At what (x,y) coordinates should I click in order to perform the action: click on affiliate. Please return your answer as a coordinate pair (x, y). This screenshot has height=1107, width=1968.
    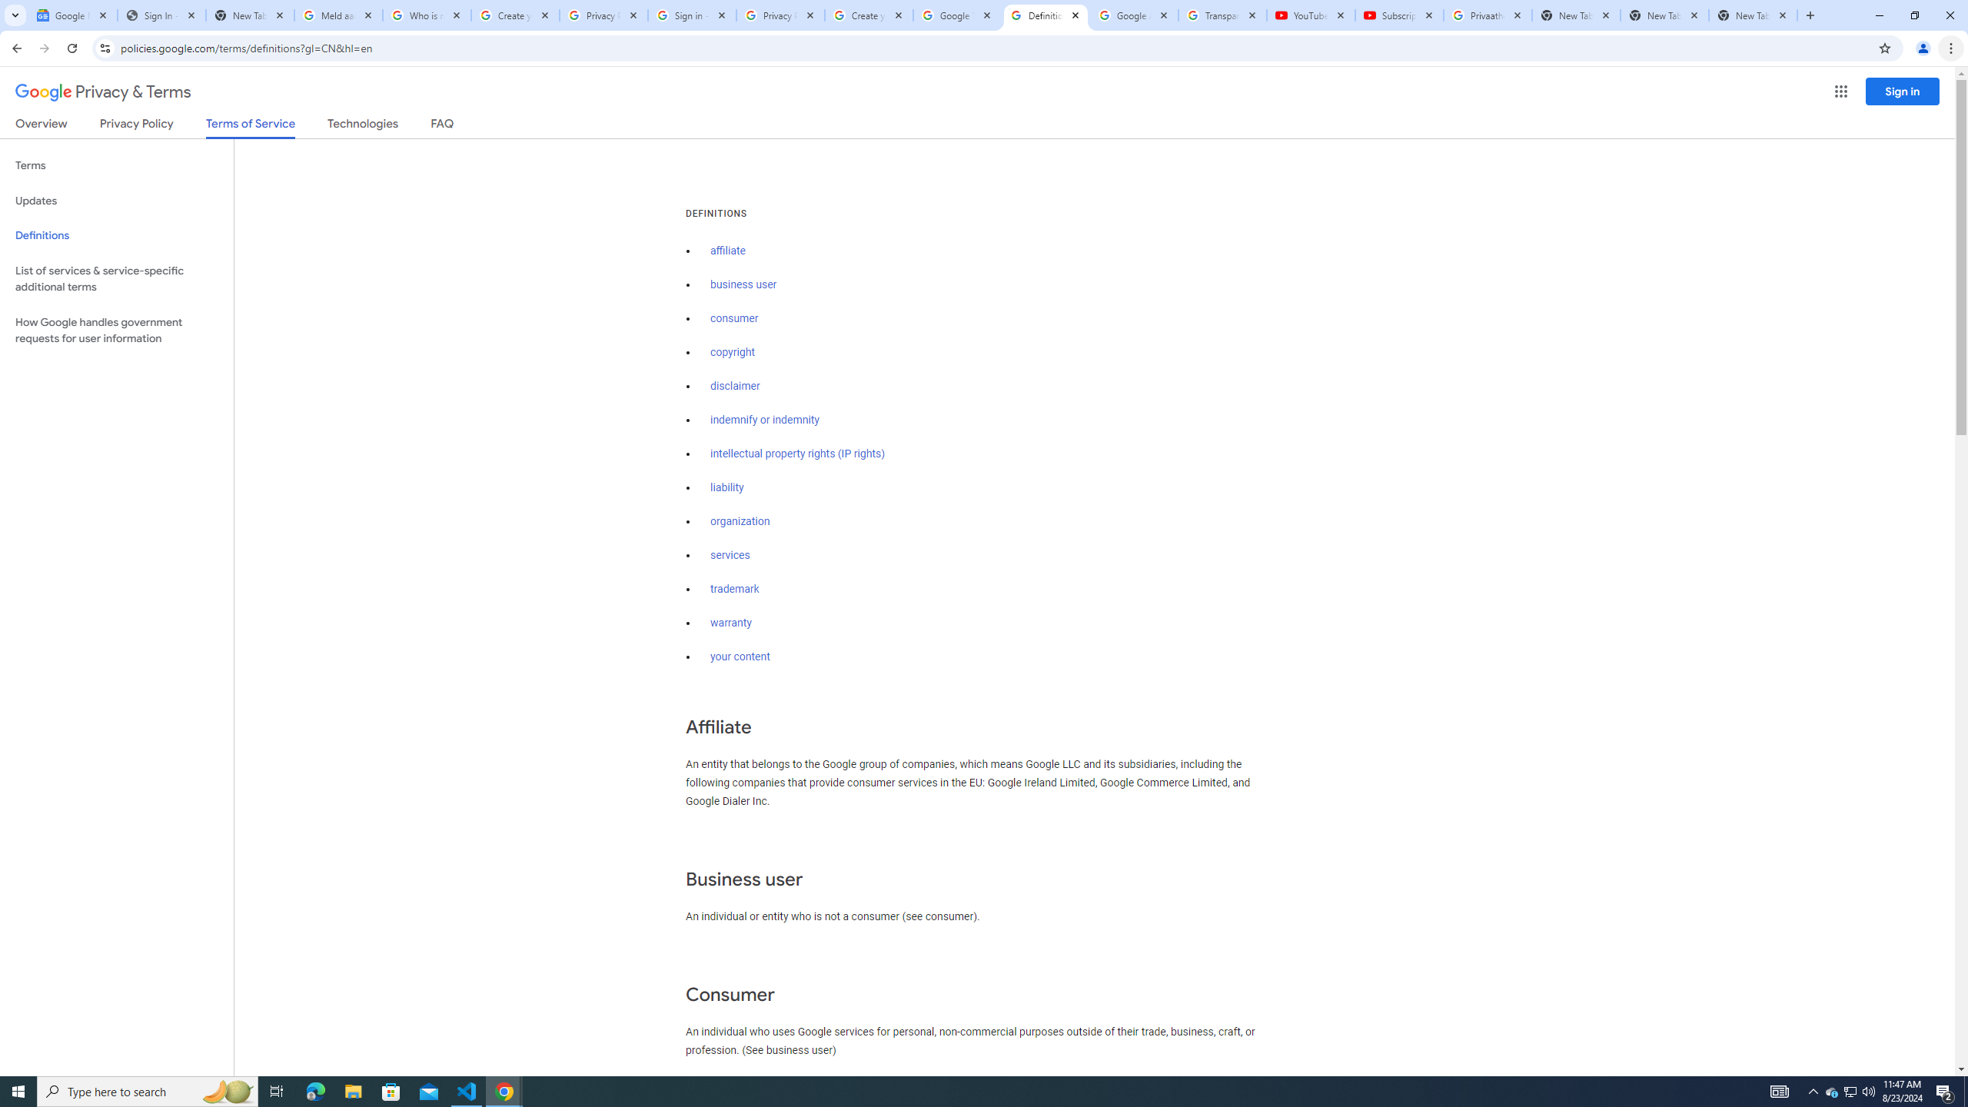
    Looking at the image, I should click on (728, 251).